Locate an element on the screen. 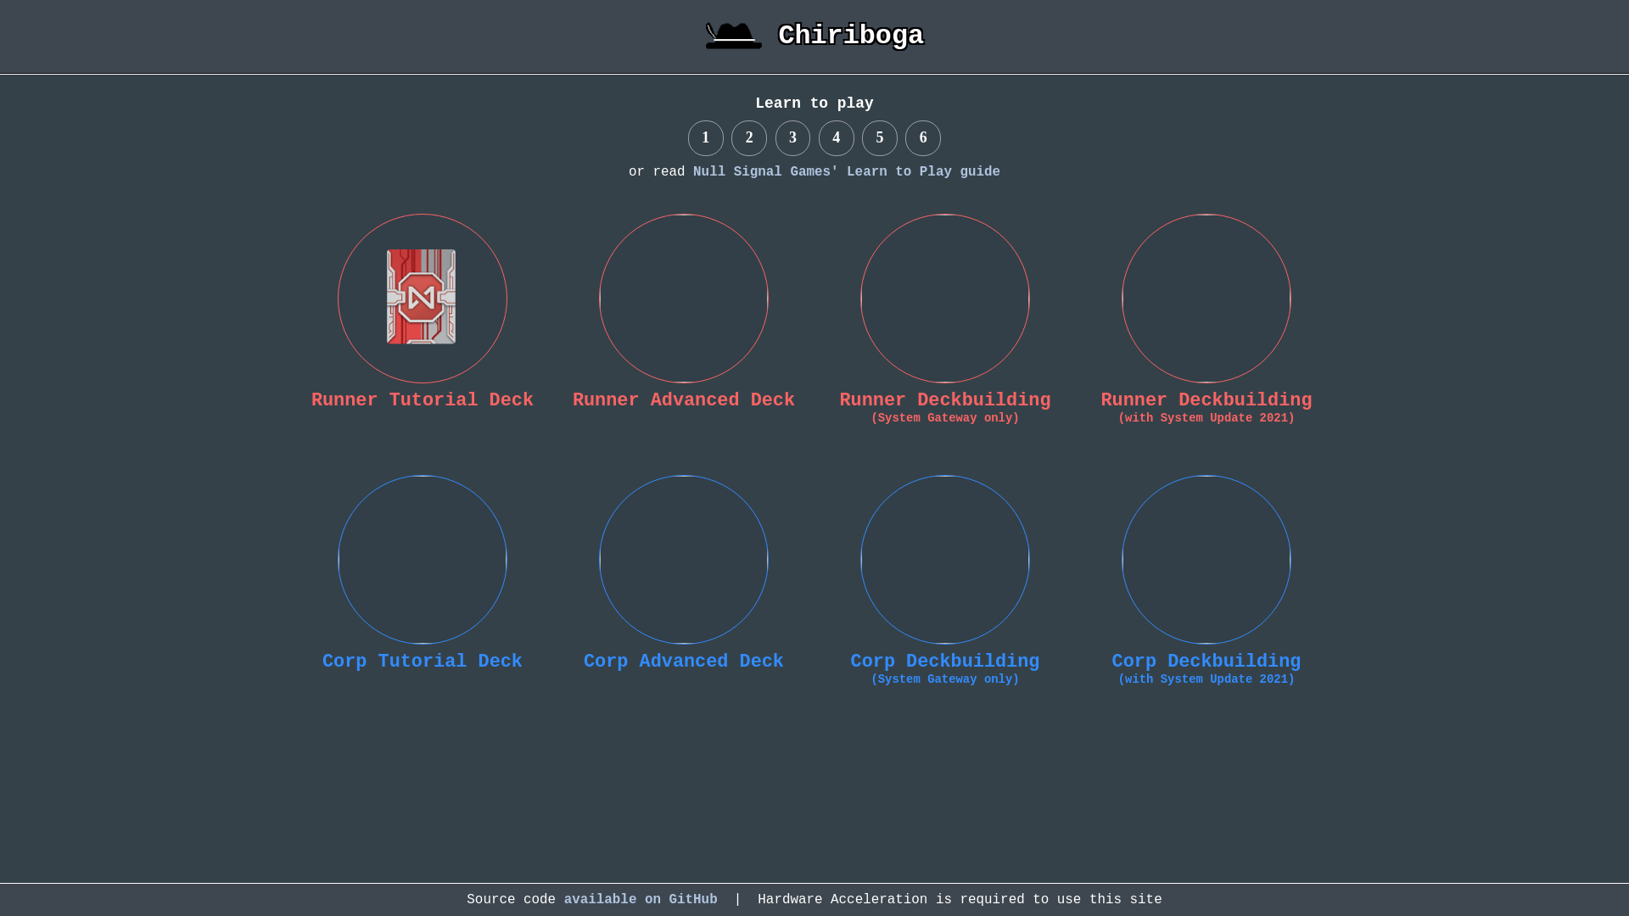  Corp Tutorial Deck is located at coordinates (423, 653).